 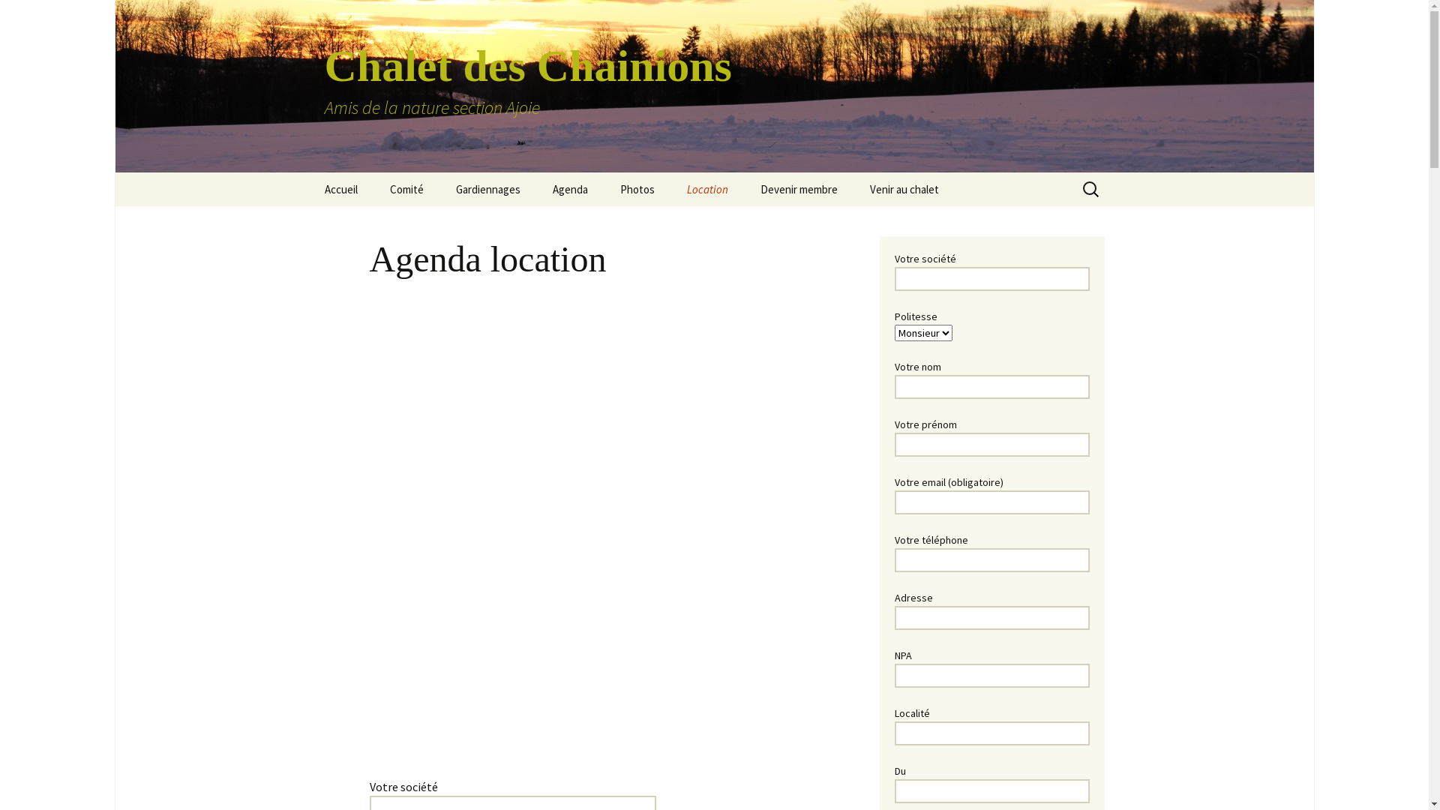 What do you see at coordinates (679, 223) in the screenshot?
I see `Archives` at bounding box center [679, 223].